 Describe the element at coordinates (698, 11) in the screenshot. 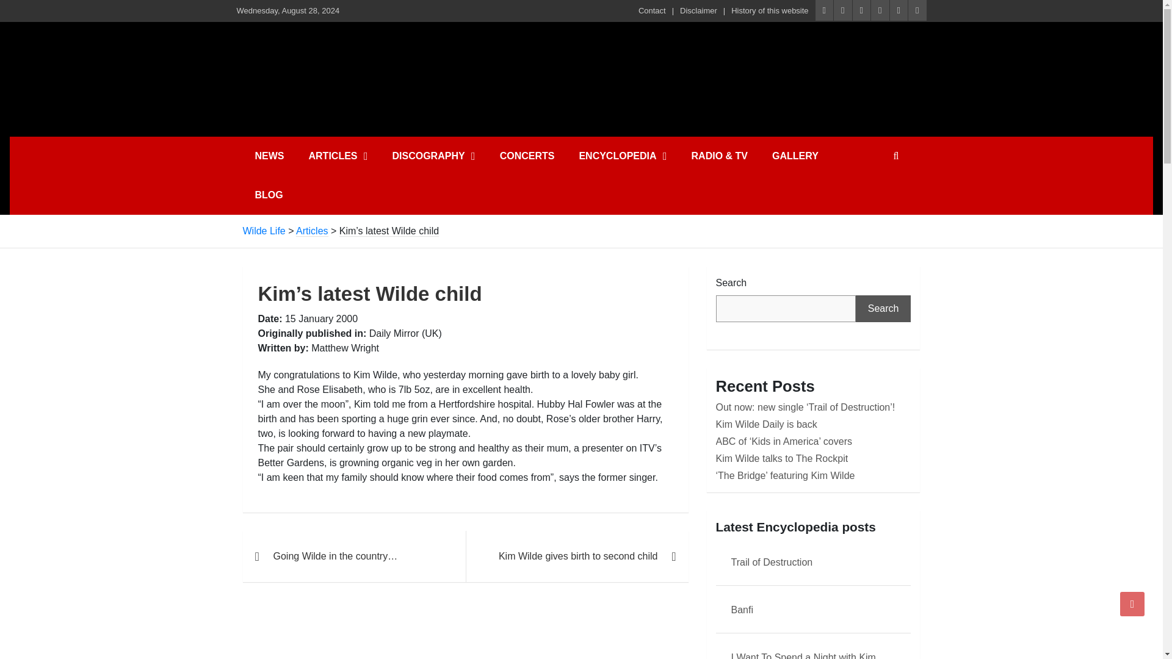

I see `Disclaimer` at that location.